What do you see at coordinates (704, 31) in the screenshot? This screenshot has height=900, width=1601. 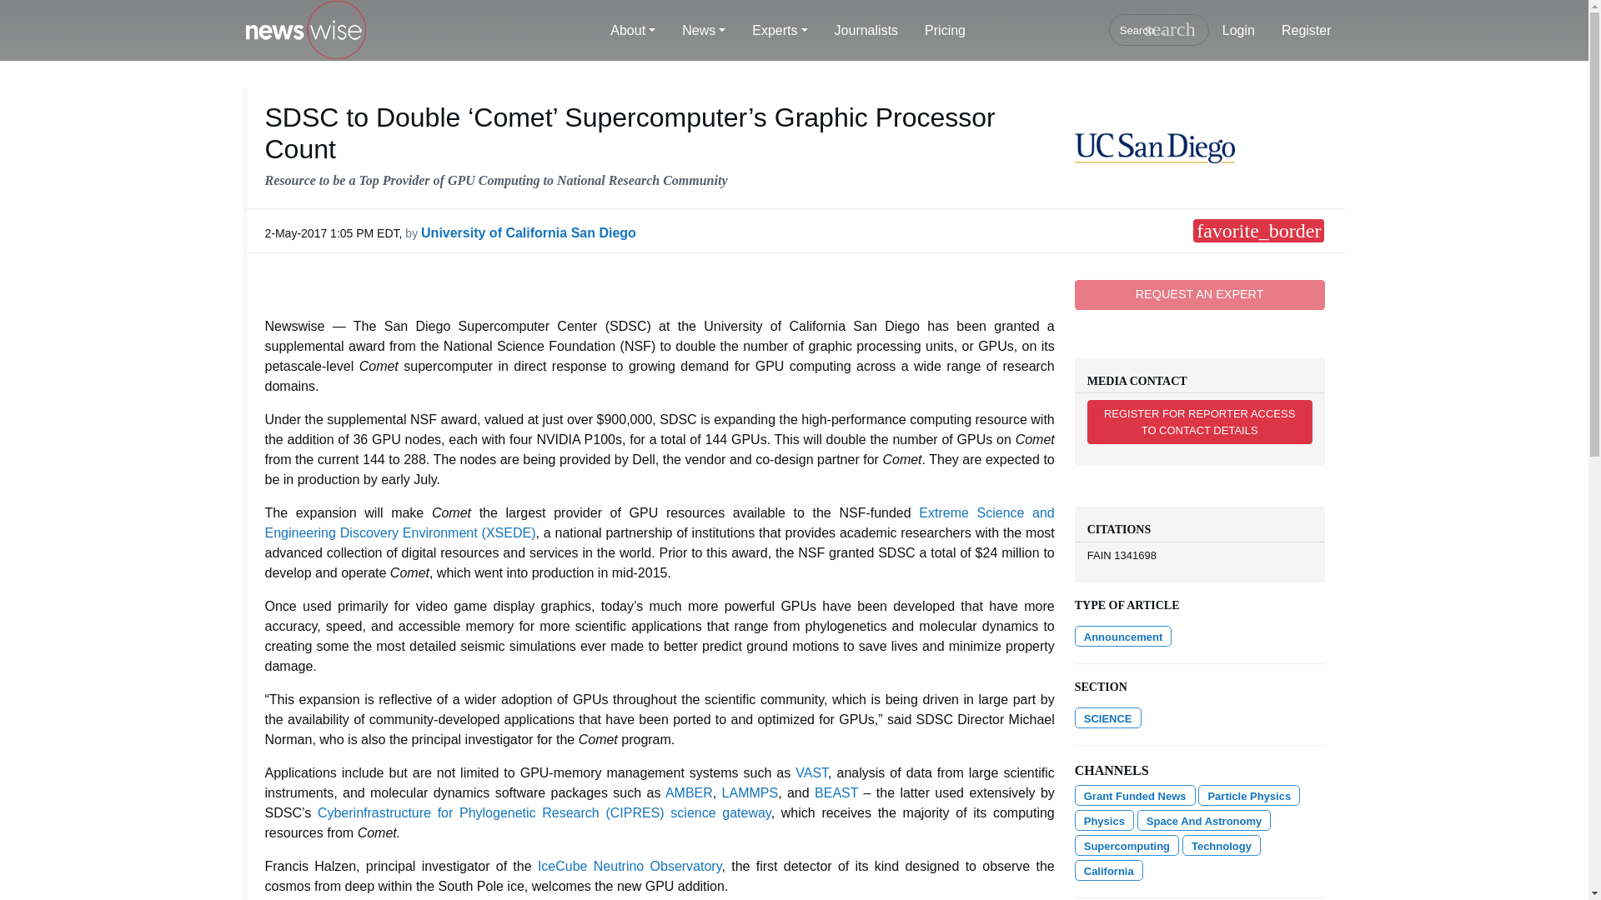 I see `News` at bounding box center [704, 31].